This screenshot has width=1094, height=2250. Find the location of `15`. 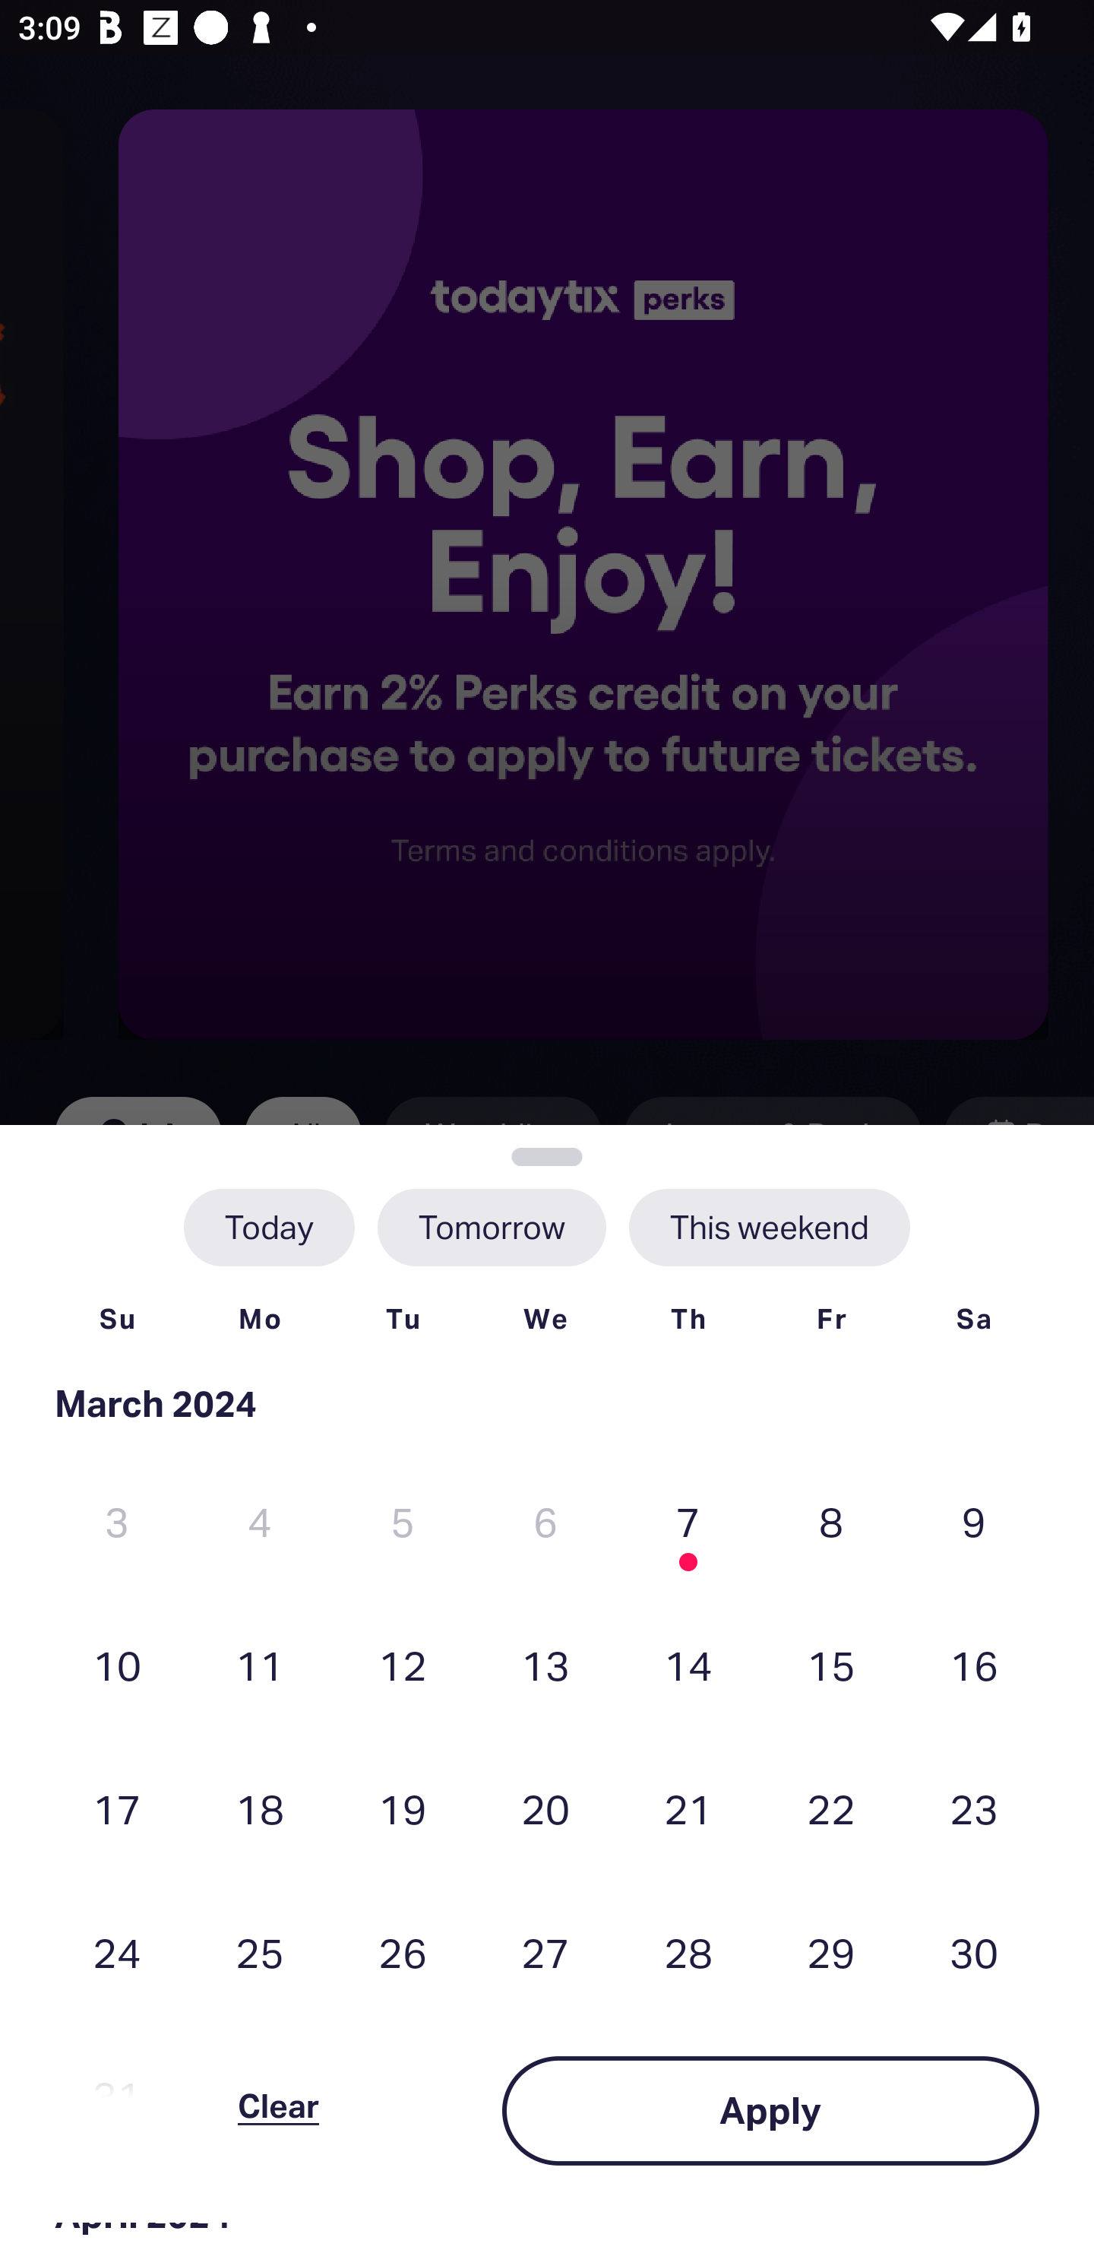

15 is located at coordinates (831, 1665).